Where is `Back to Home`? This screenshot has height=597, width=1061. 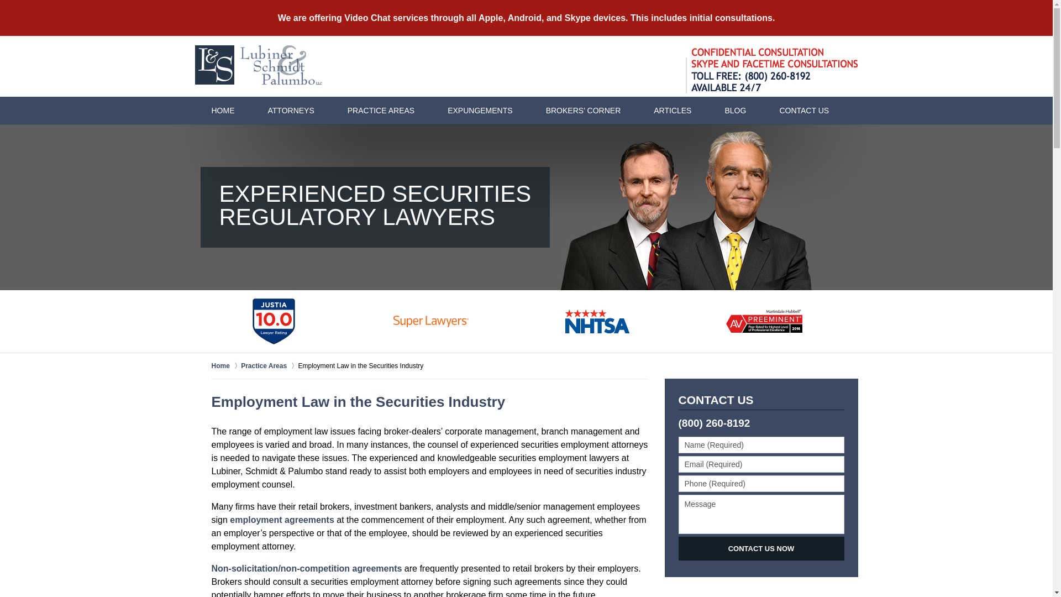 Back to Home is located at coordinates (260, 65).